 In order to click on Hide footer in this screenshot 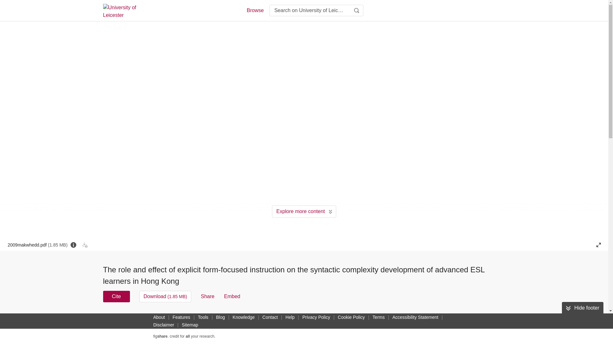, I will do `click(582, 308)`.